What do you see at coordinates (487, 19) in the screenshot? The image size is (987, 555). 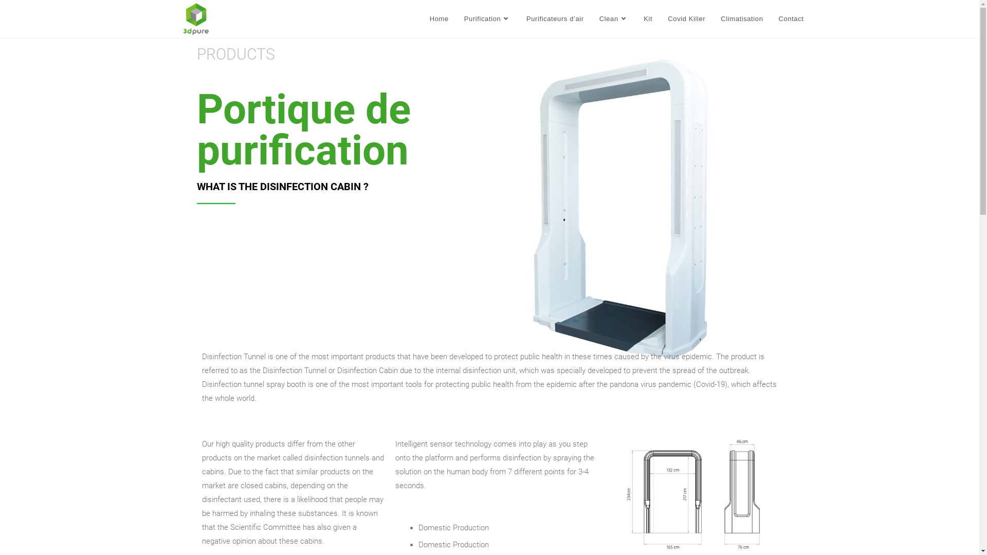 I see `Purification` at bounding box center [487, 19].